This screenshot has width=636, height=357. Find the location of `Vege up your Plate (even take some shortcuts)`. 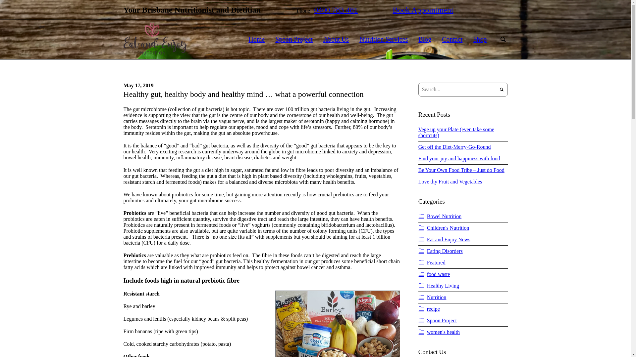

Vege up your Plate (even take some shortcuts) is located at coordinates (456, 132).